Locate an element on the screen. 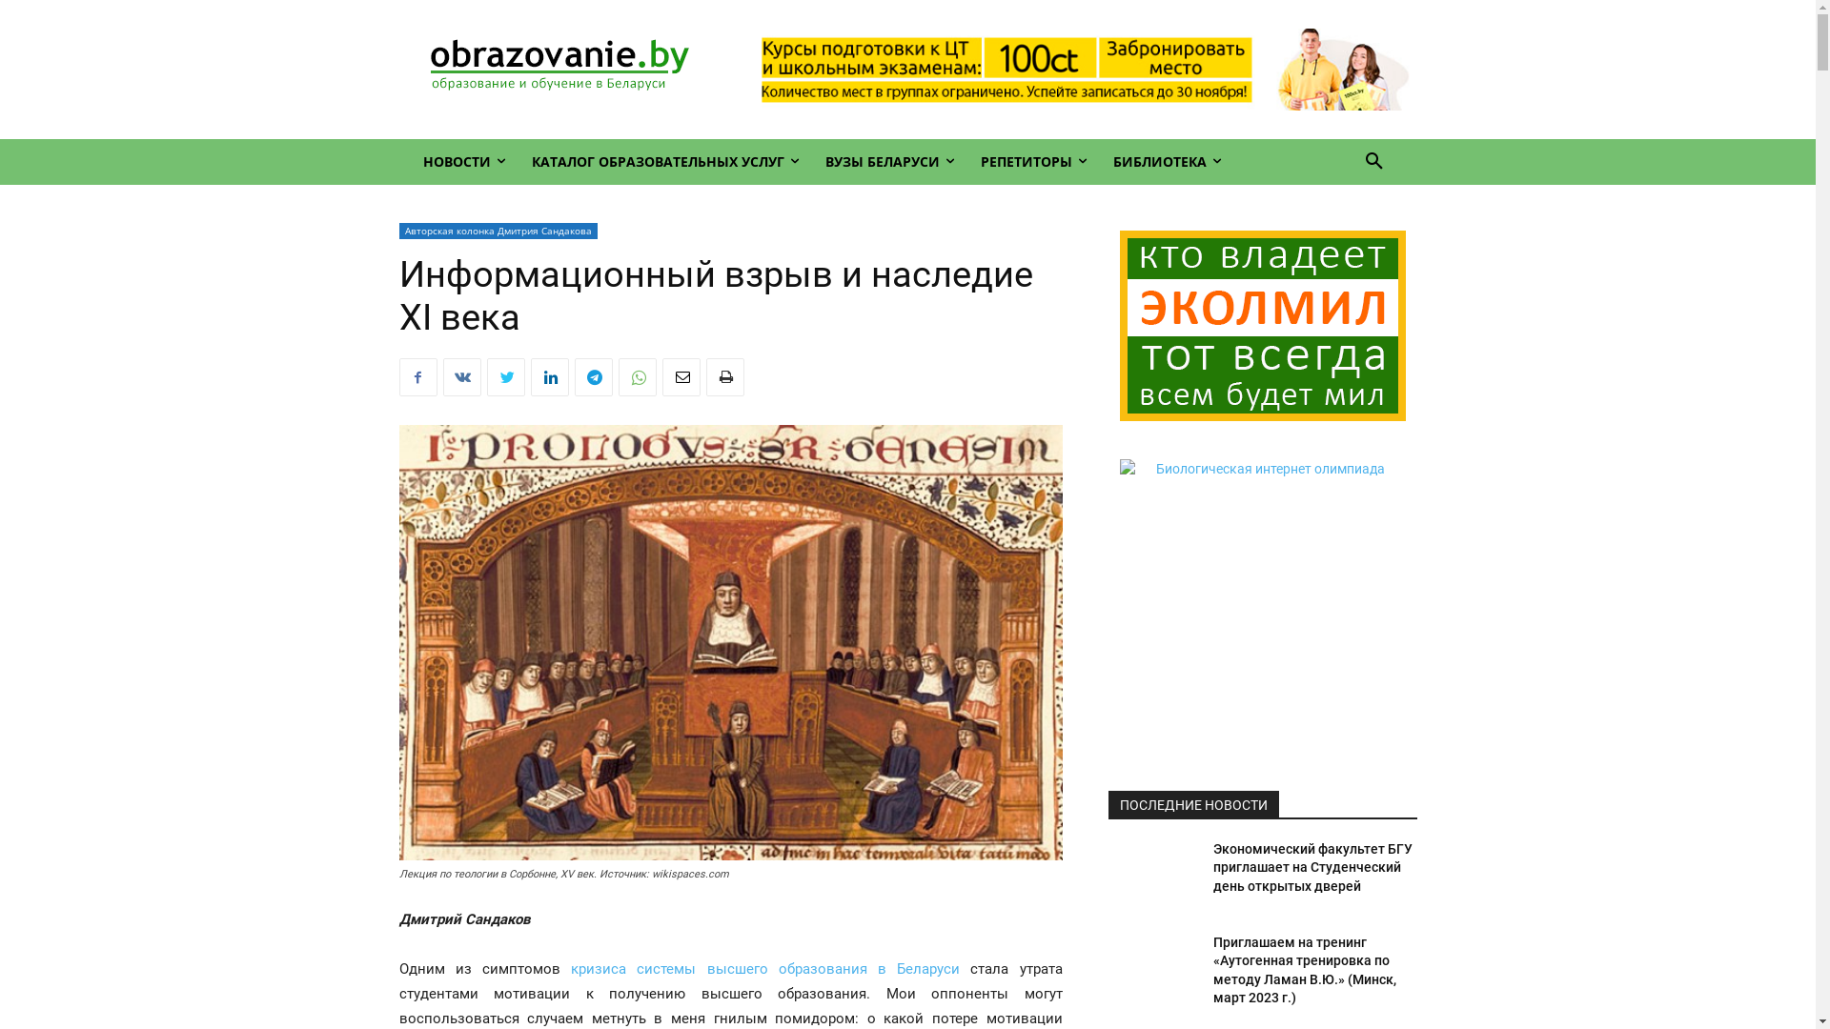 The image size is (1830, 1029). Email is located at coordinates (681, 377).